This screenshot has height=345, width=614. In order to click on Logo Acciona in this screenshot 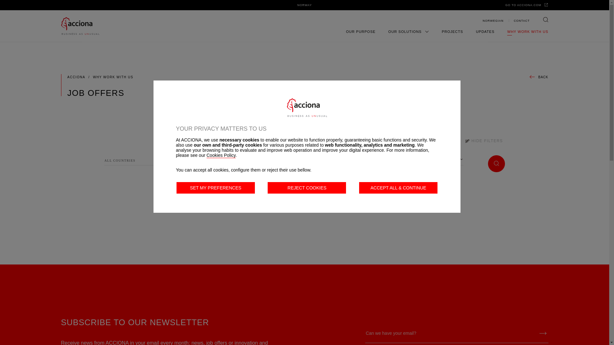, I will do `click(307, 107)`.